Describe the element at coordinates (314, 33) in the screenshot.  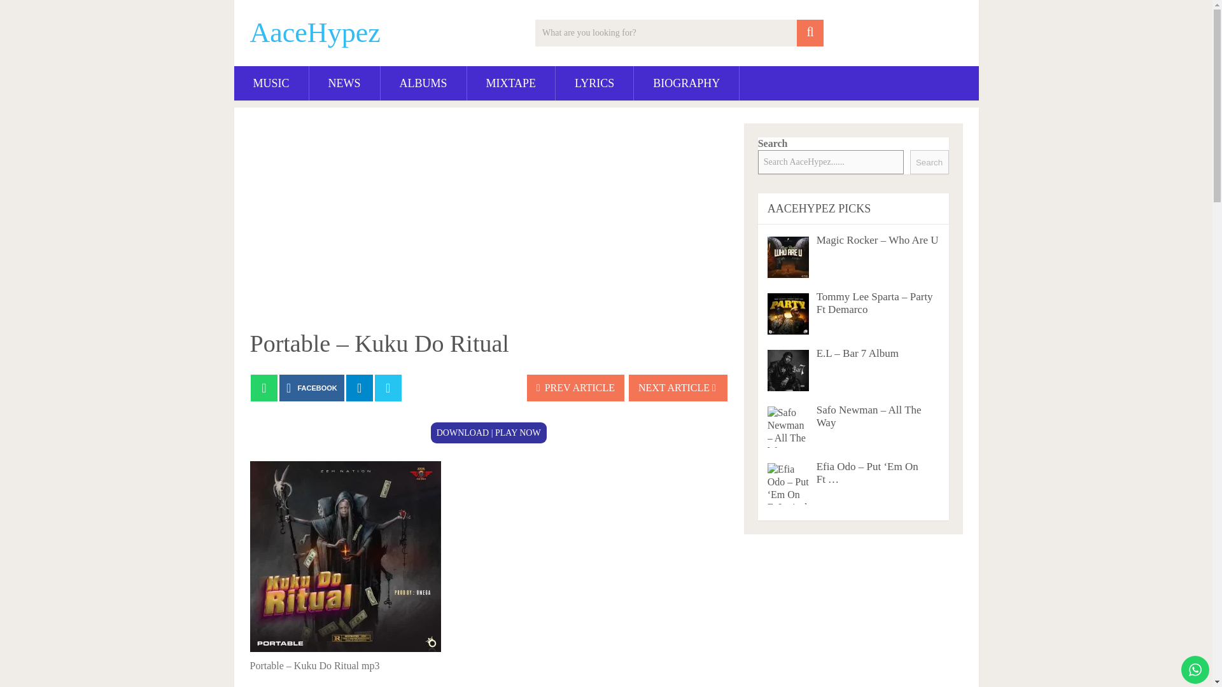
I see `AaceHypez` at that location.